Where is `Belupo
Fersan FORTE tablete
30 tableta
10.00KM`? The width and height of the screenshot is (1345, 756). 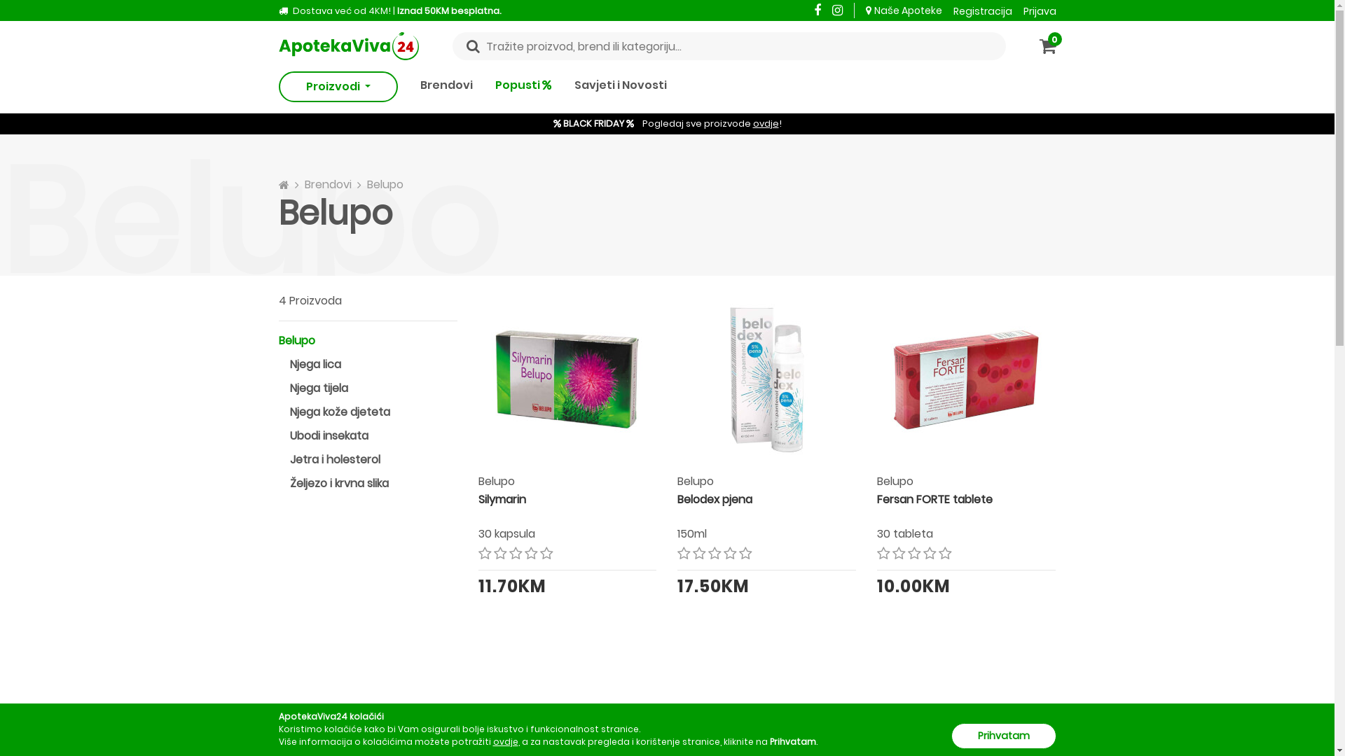 Belupo
Fersan FORTE tablete
30 tableta
10.00KM is located at coordinates (967, 536).